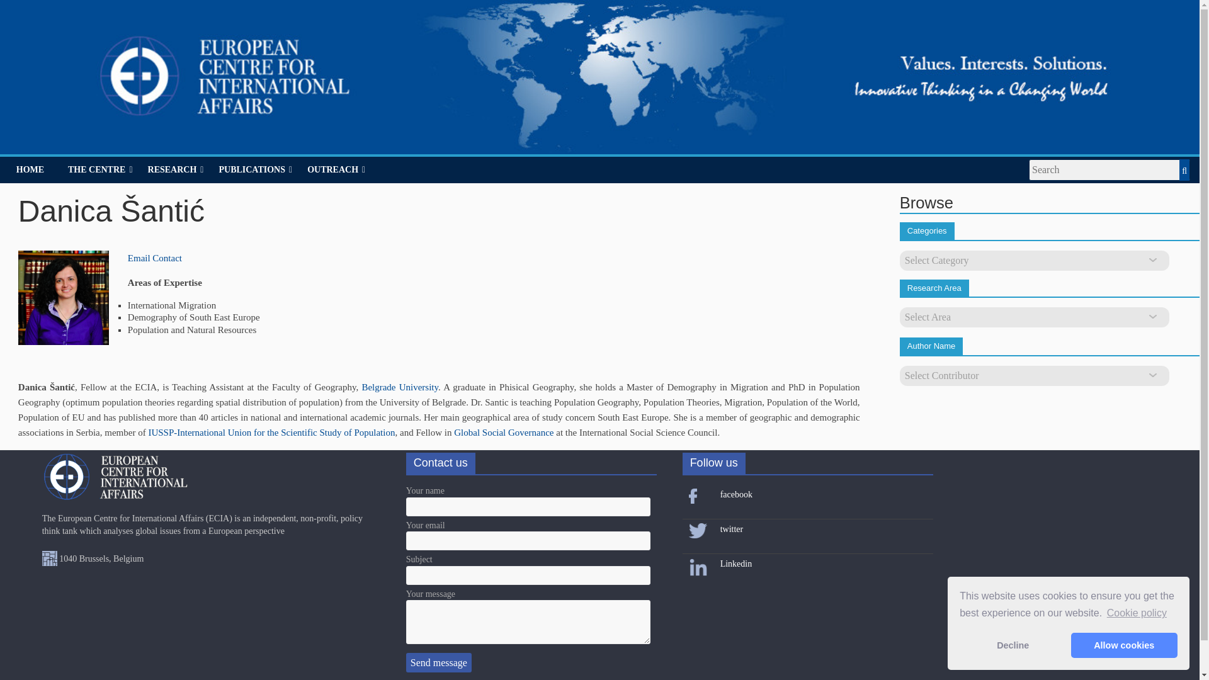  I want to click on twitter, so click(732, 529).